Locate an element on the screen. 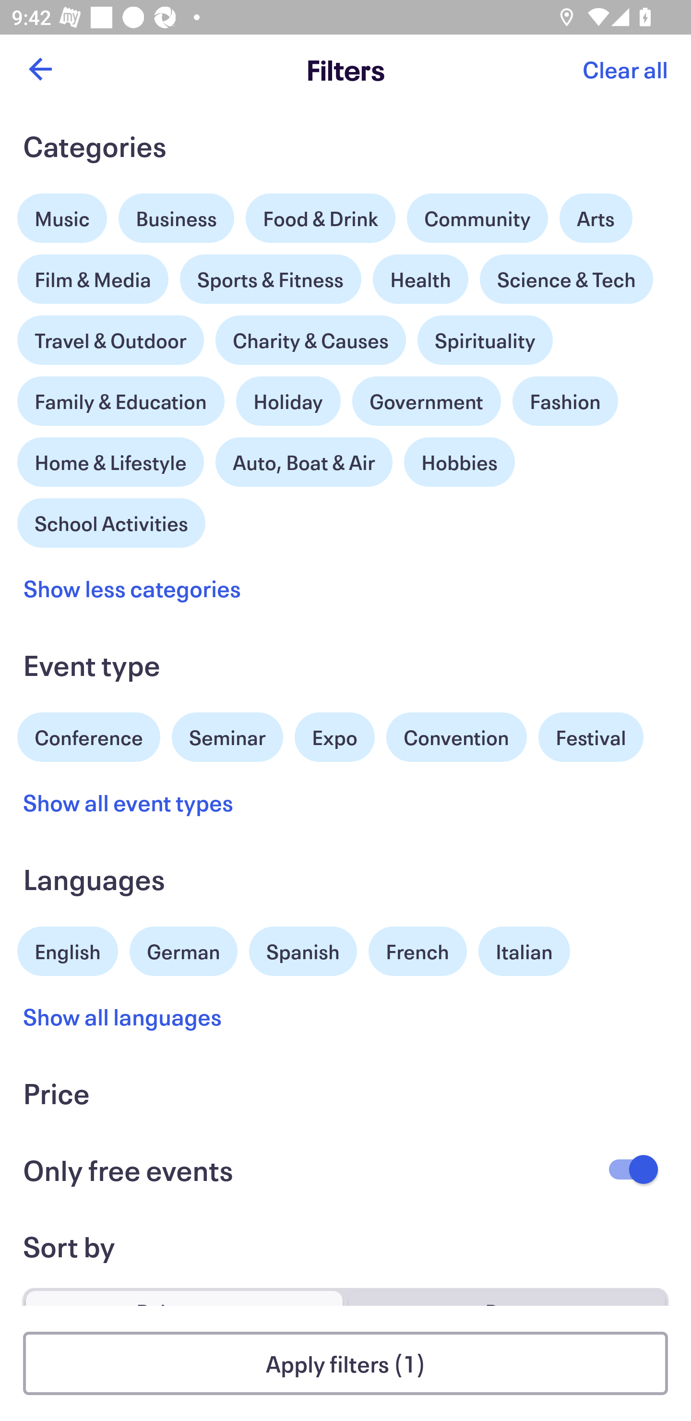 The image size is (691, 1421). Music is located at coordinates (62, 214).